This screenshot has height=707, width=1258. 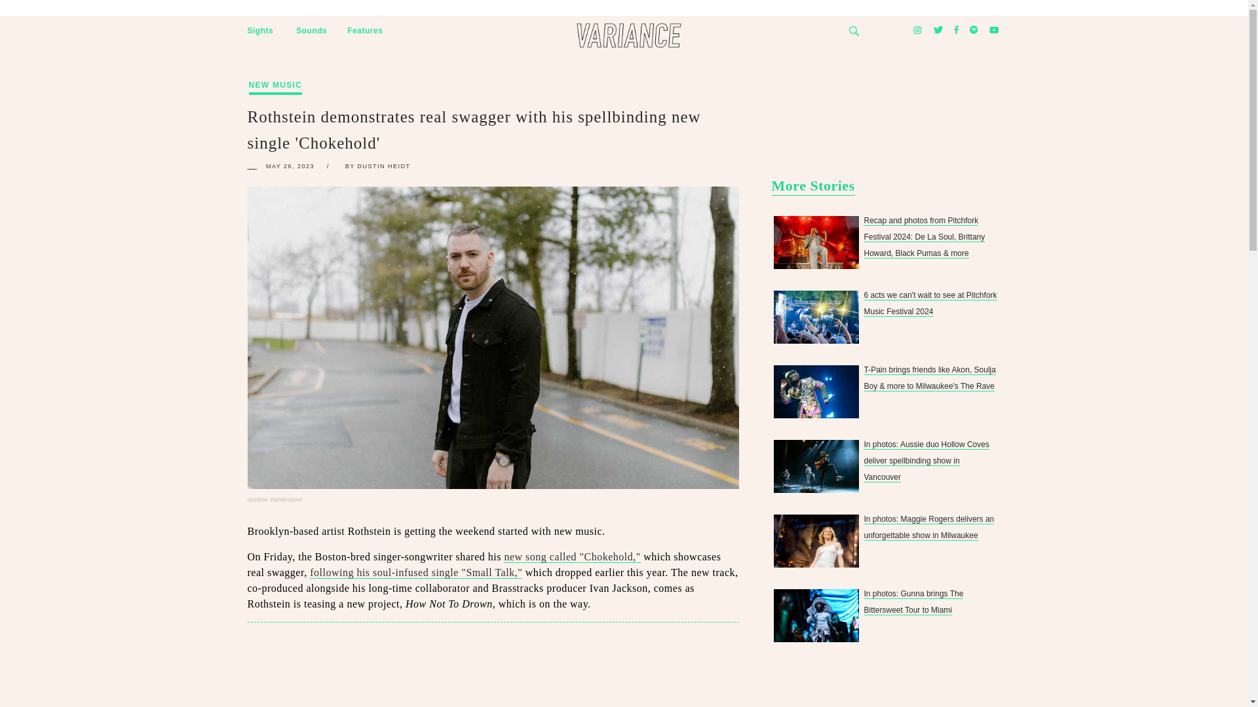 I want to click on following his soul-infused single "Small Talk,", so click(x=415, y=573).